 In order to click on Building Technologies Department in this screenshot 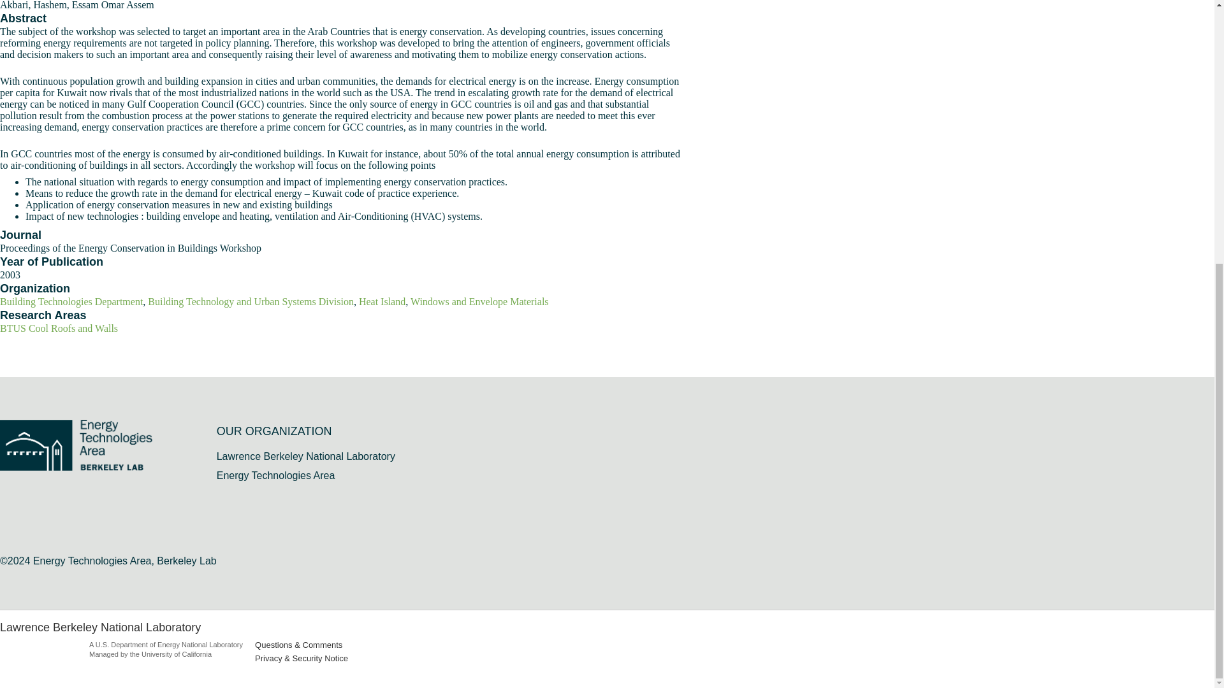, I will do `click(71, 301)`.